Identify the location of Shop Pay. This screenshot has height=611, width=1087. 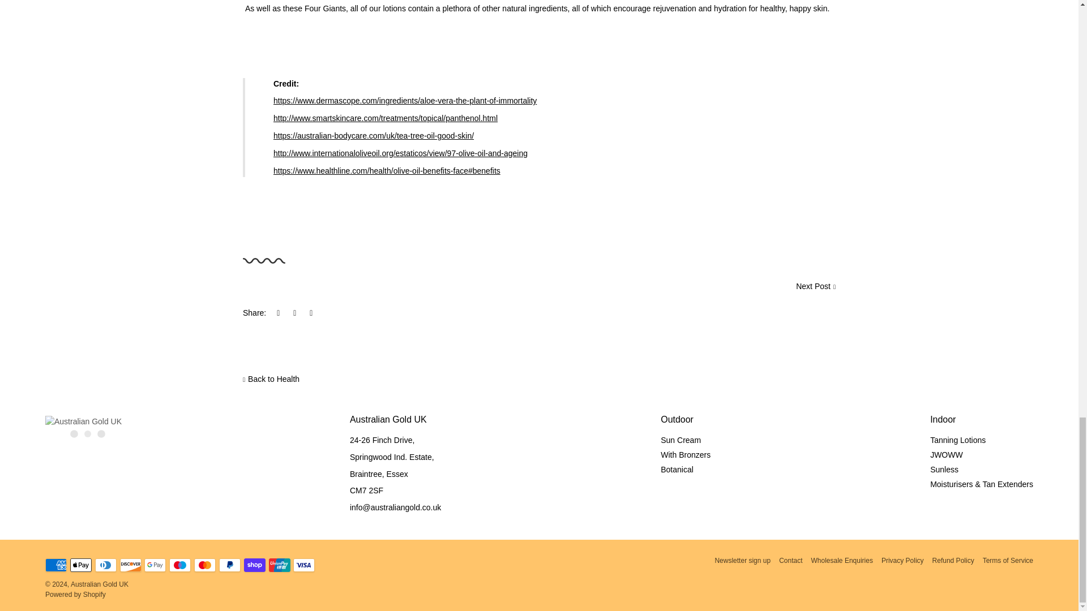
(254, 565).